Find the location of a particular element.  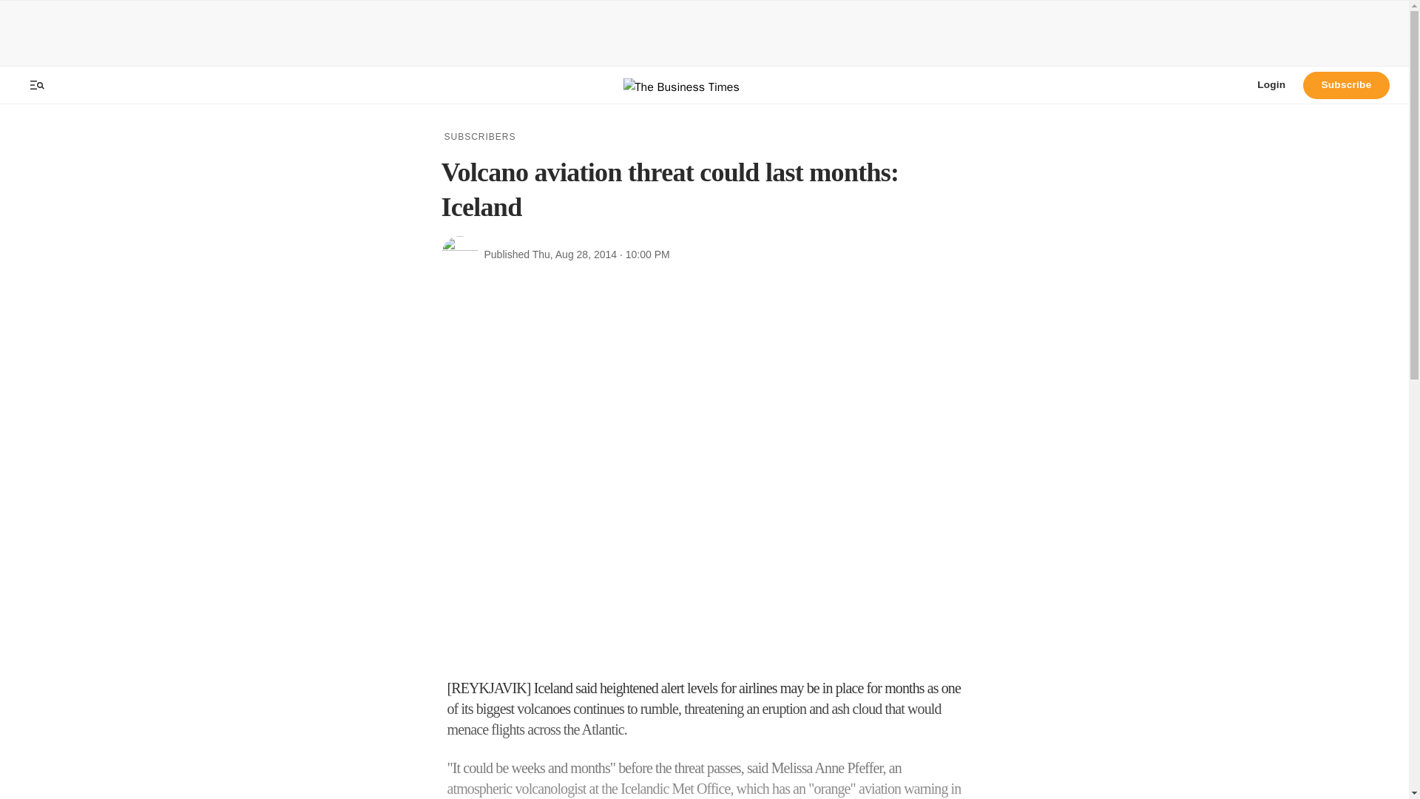

Login is located at coordinates (1271, 84).